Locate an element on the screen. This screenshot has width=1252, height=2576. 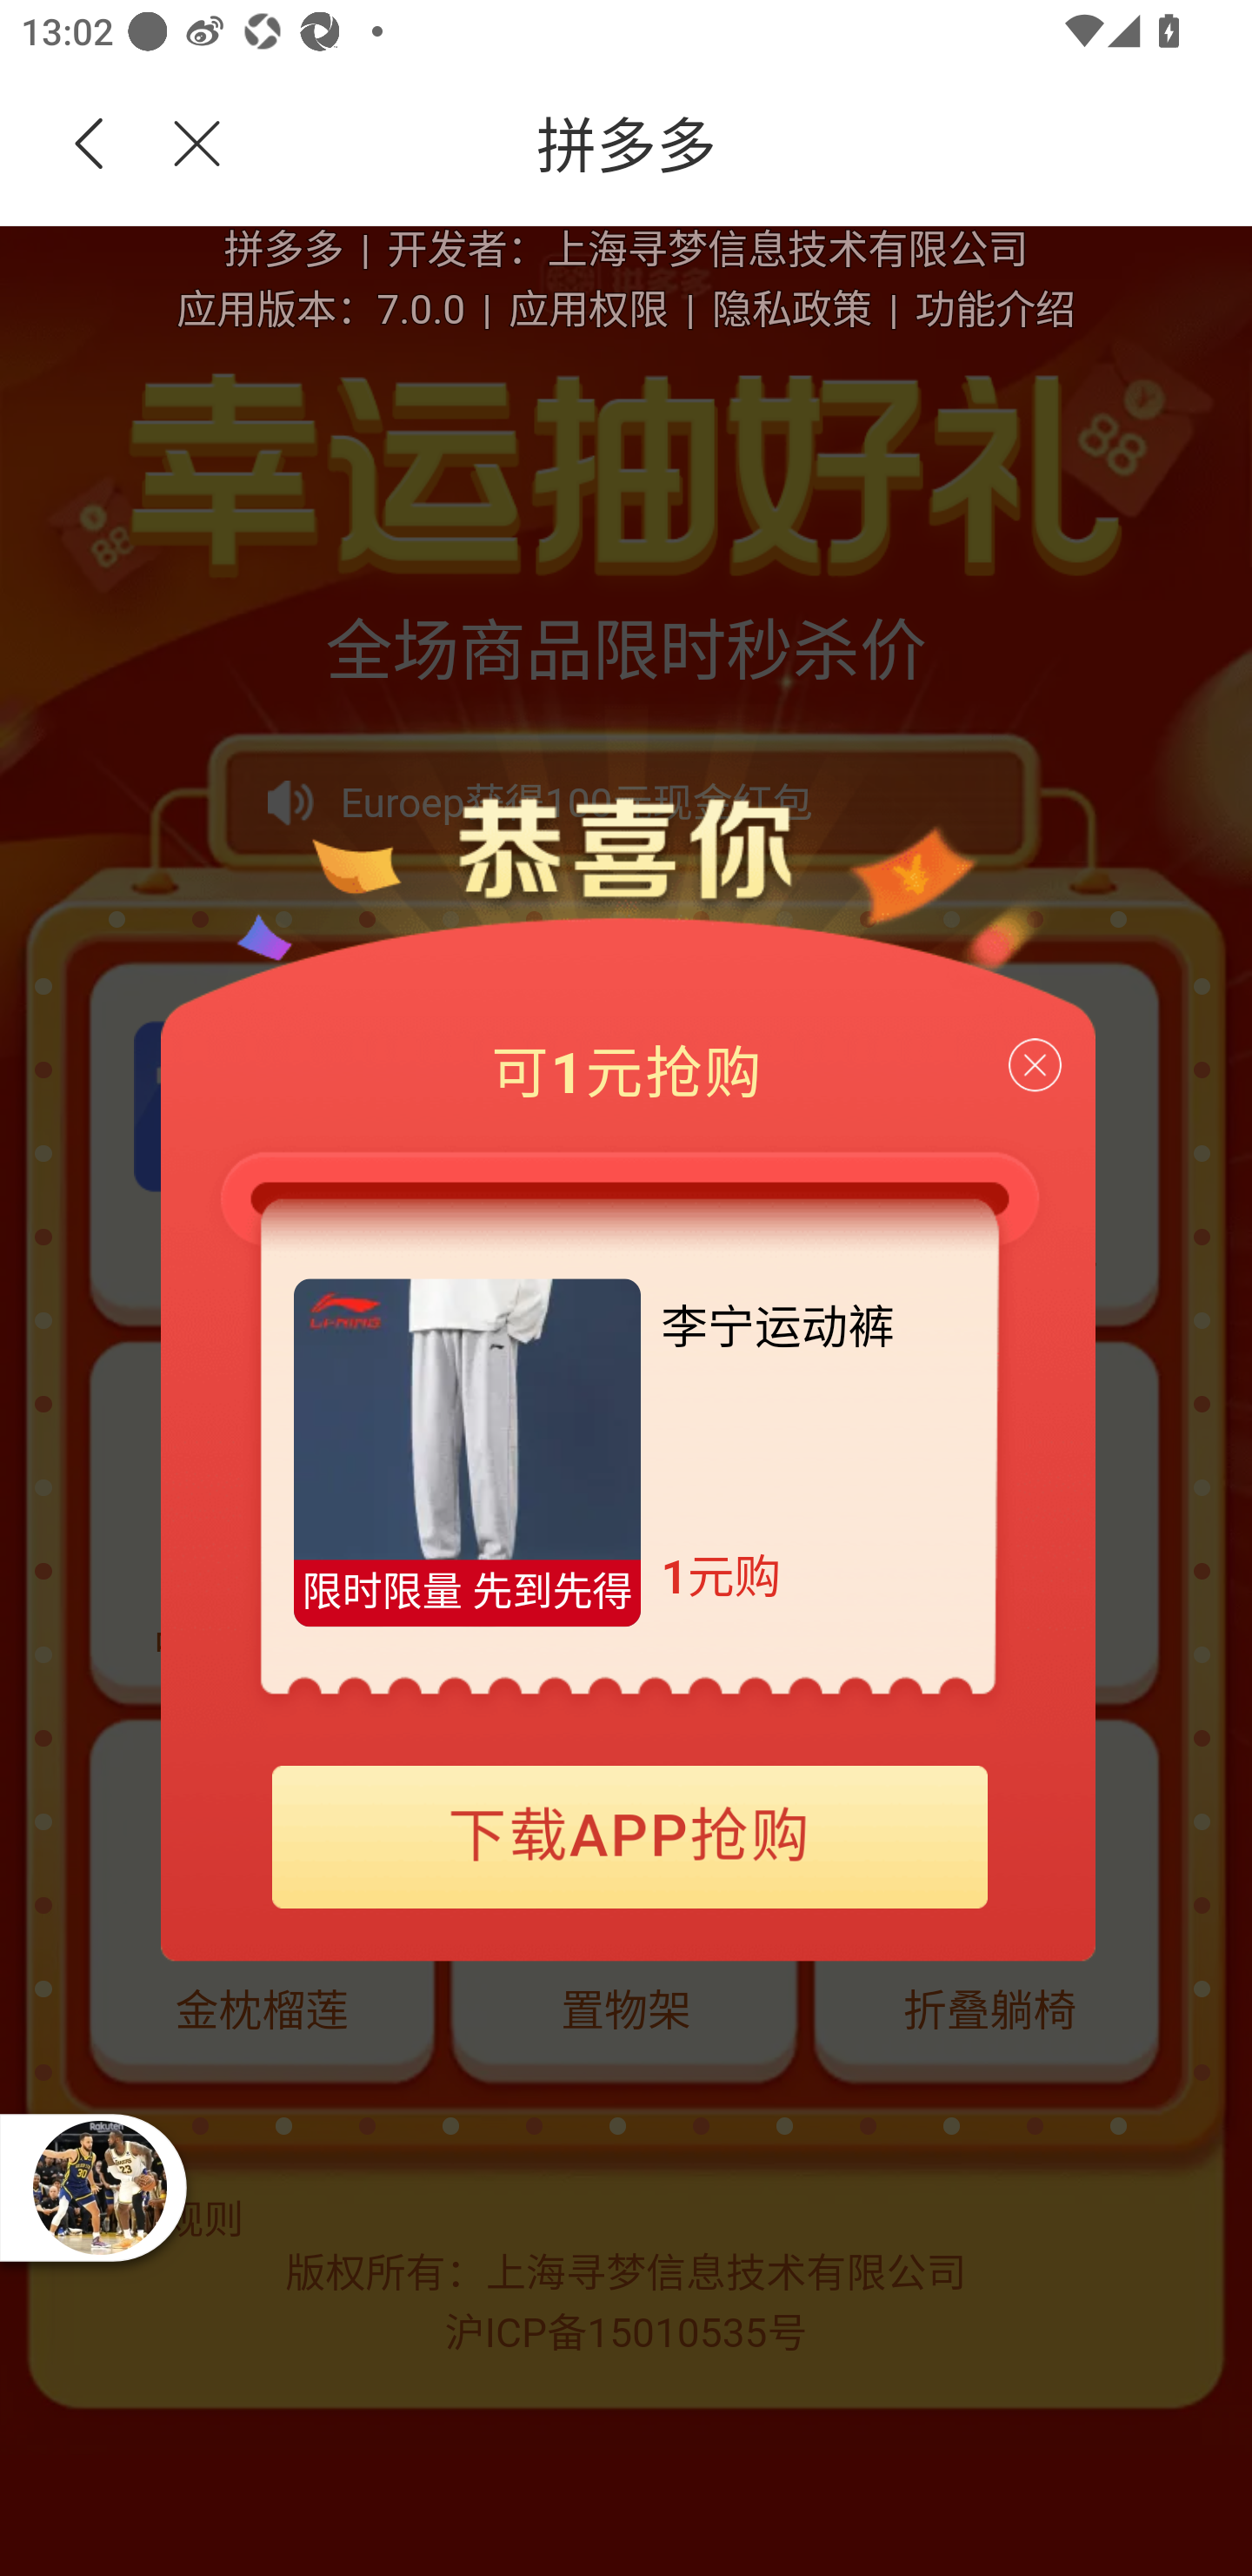
拼多多 is located at coordinates (741, 144).